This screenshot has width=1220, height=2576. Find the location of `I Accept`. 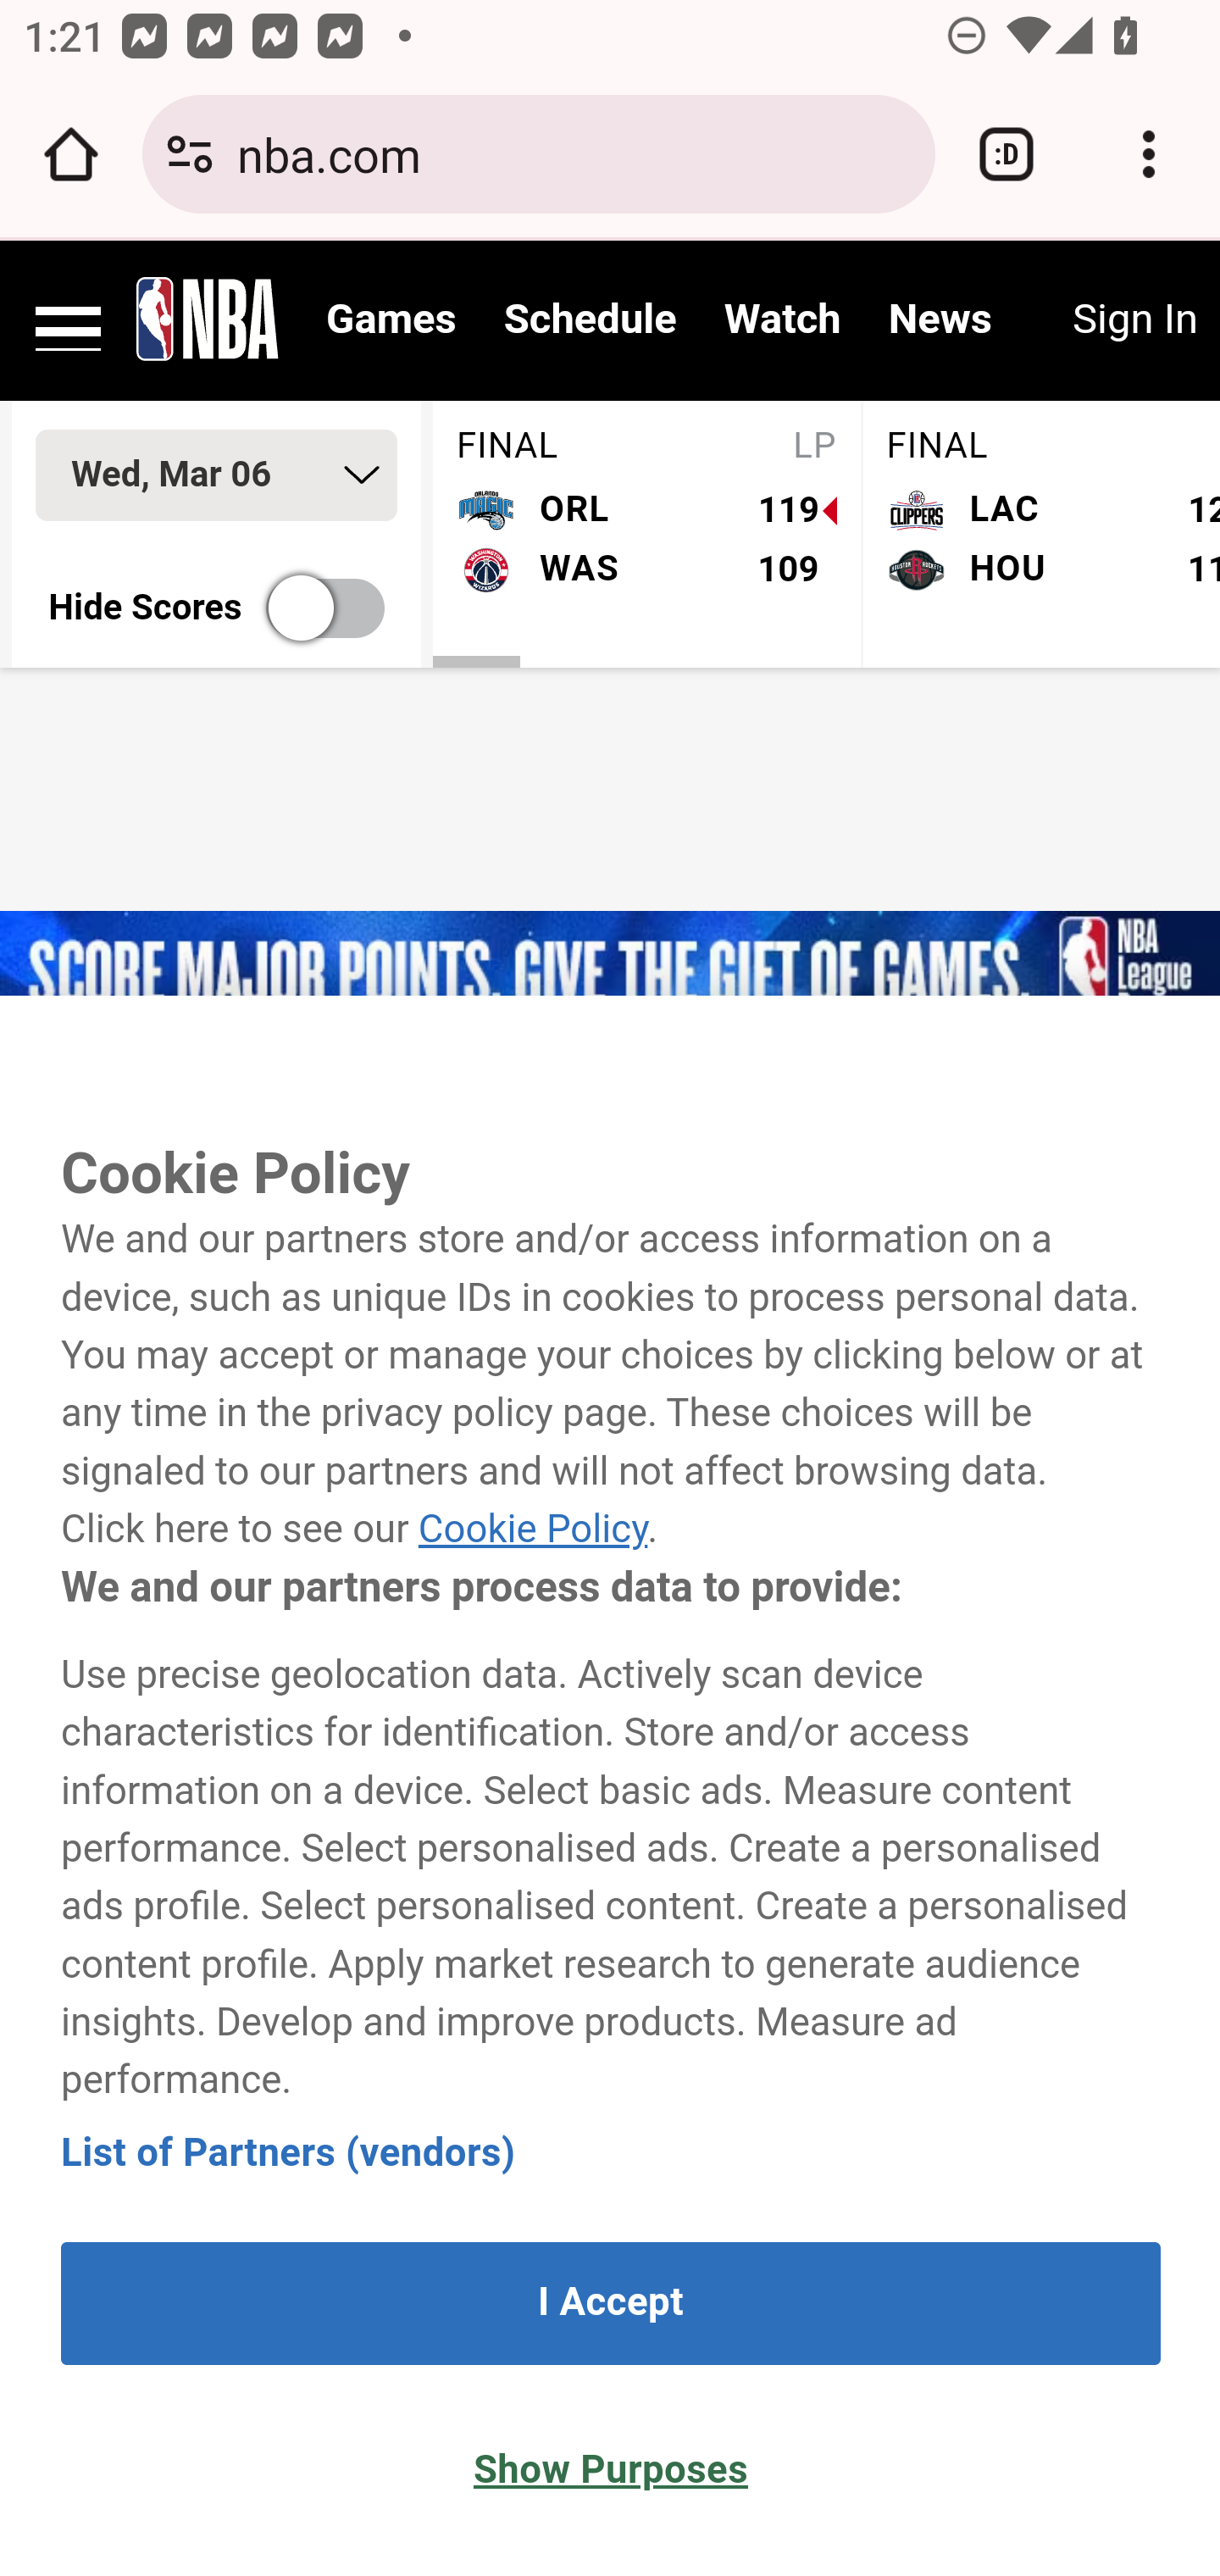

I Accept is located at coordinates (611, 2303).